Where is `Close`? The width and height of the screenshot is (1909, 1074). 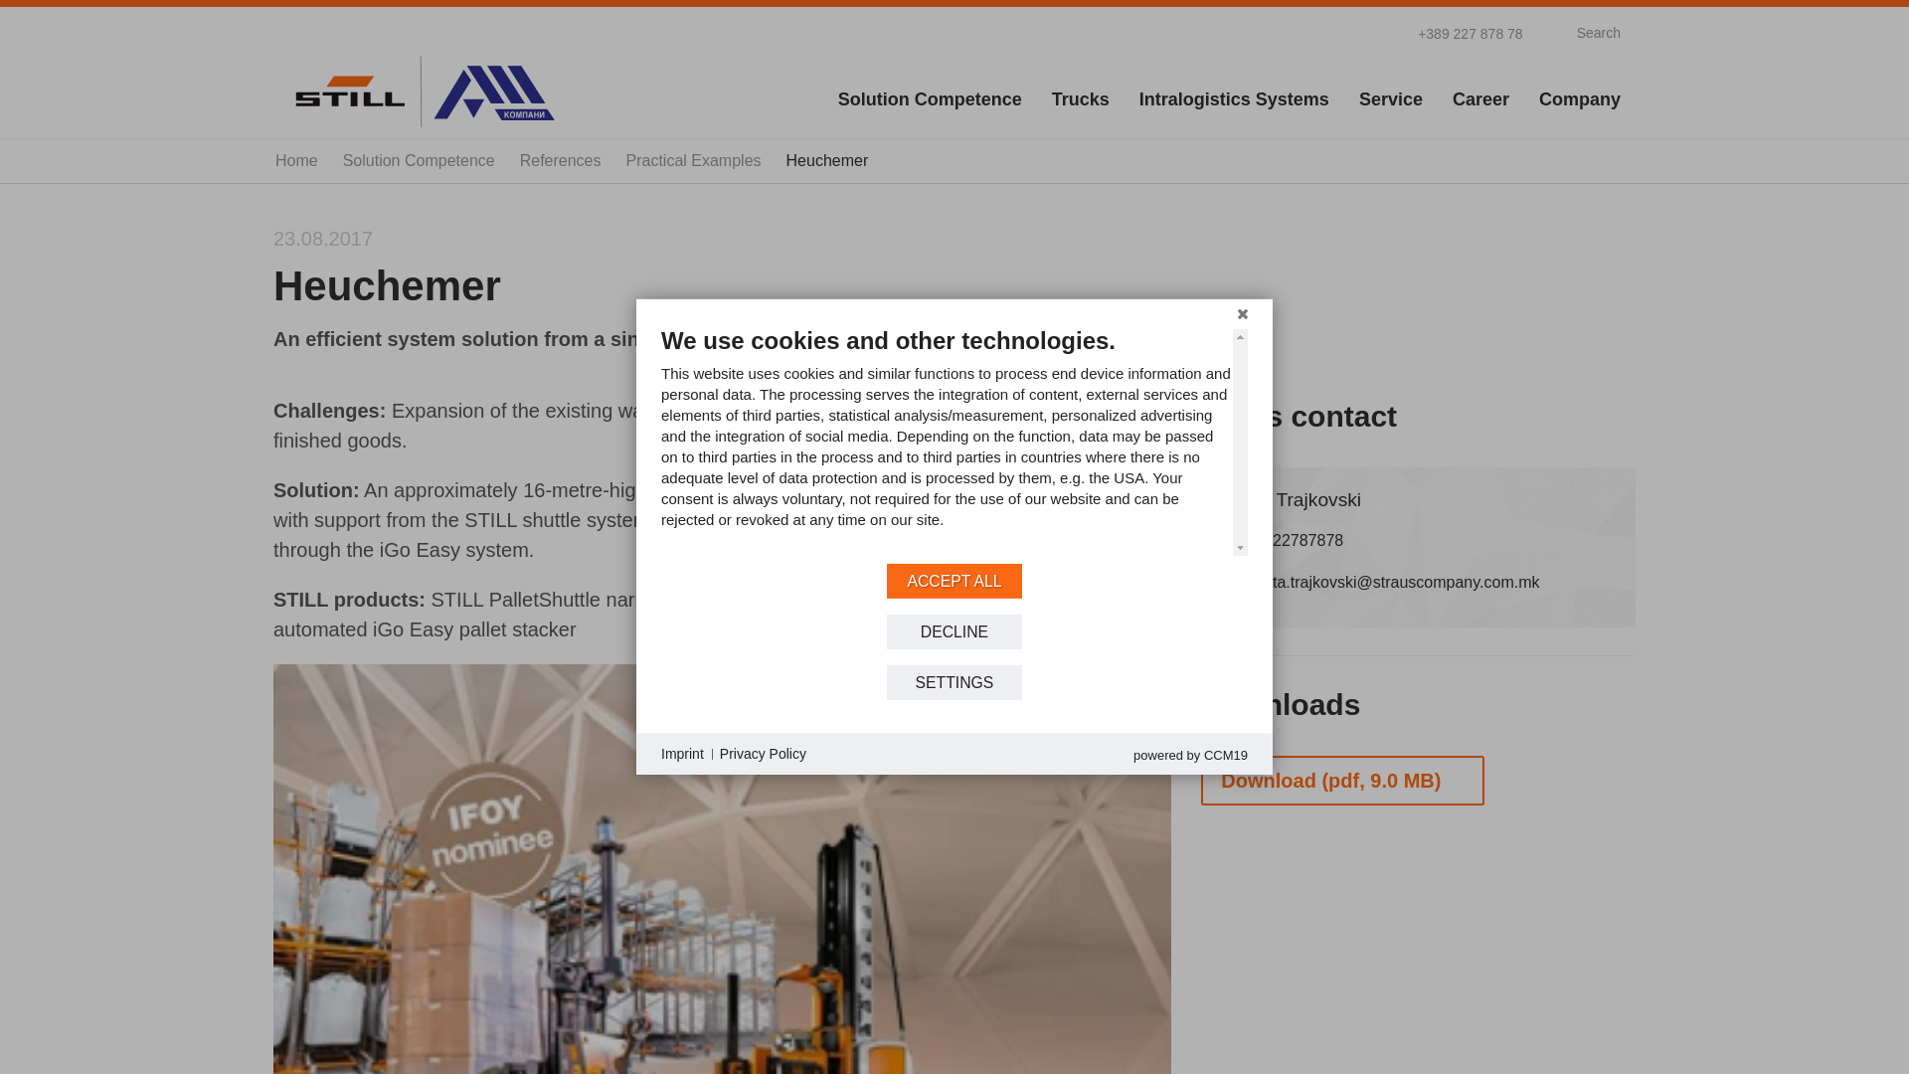 Close is located at coordinates (1243, 314).